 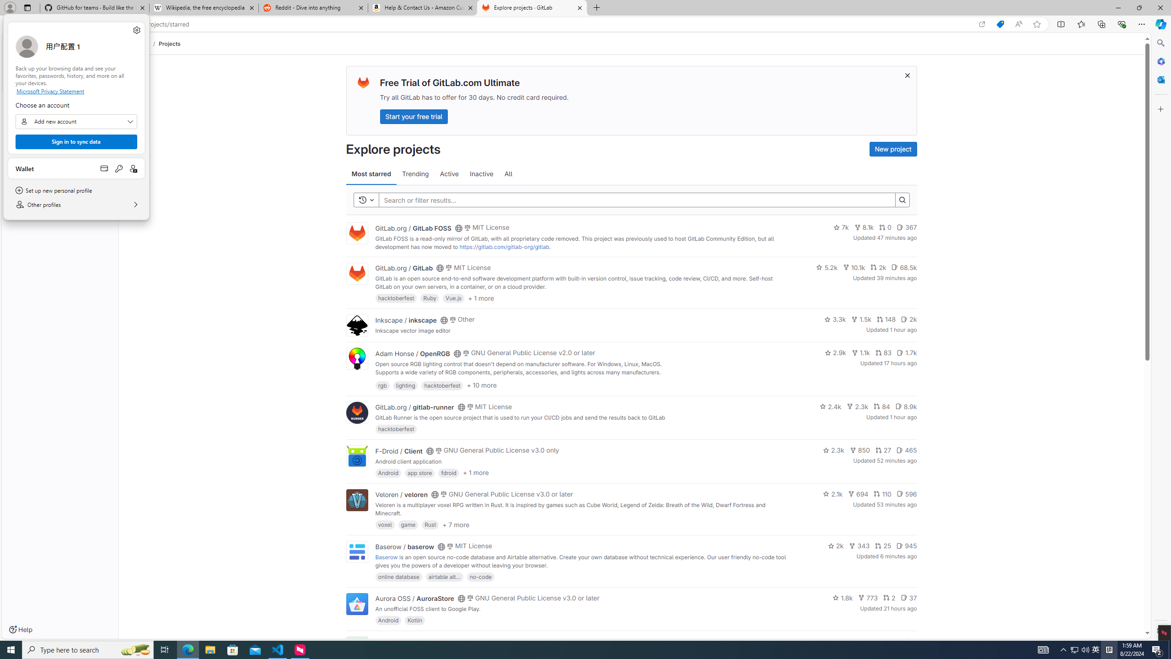 I want to click on 2k, so click(x=836, y=546).